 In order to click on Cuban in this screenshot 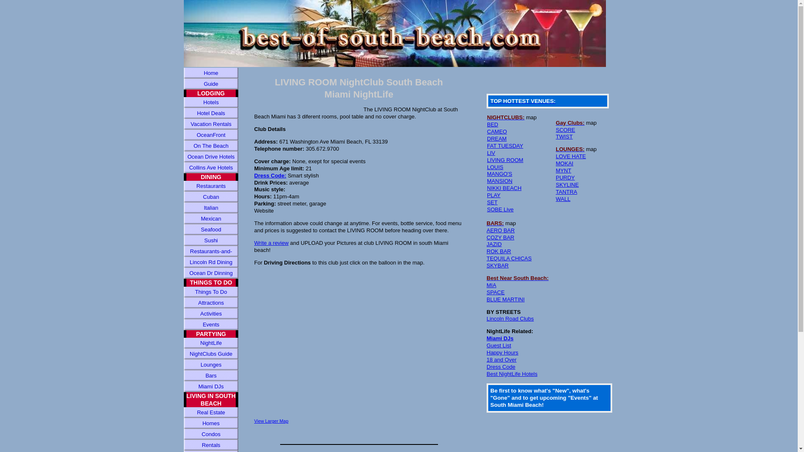, I will do `click(211, 197)`.